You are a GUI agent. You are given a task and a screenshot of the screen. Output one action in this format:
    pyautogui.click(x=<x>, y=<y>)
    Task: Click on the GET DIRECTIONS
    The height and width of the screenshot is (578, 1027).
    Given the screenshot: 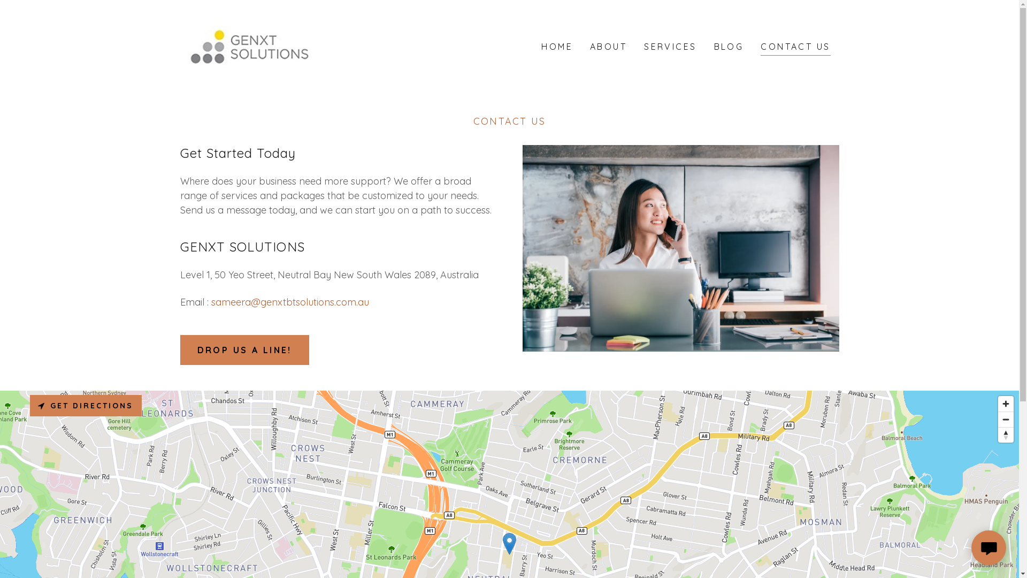 What is the action you would take?
    pyautogui.click(x=86, y=406)
    